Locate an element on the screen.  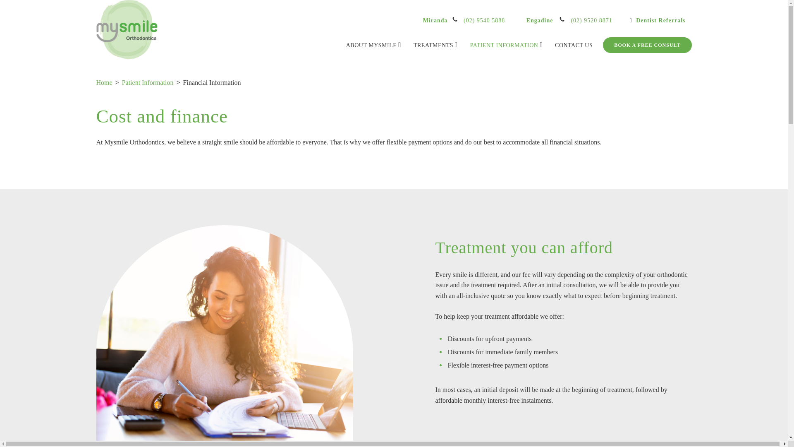
CONTACT US is located at coordinates (574, 45).